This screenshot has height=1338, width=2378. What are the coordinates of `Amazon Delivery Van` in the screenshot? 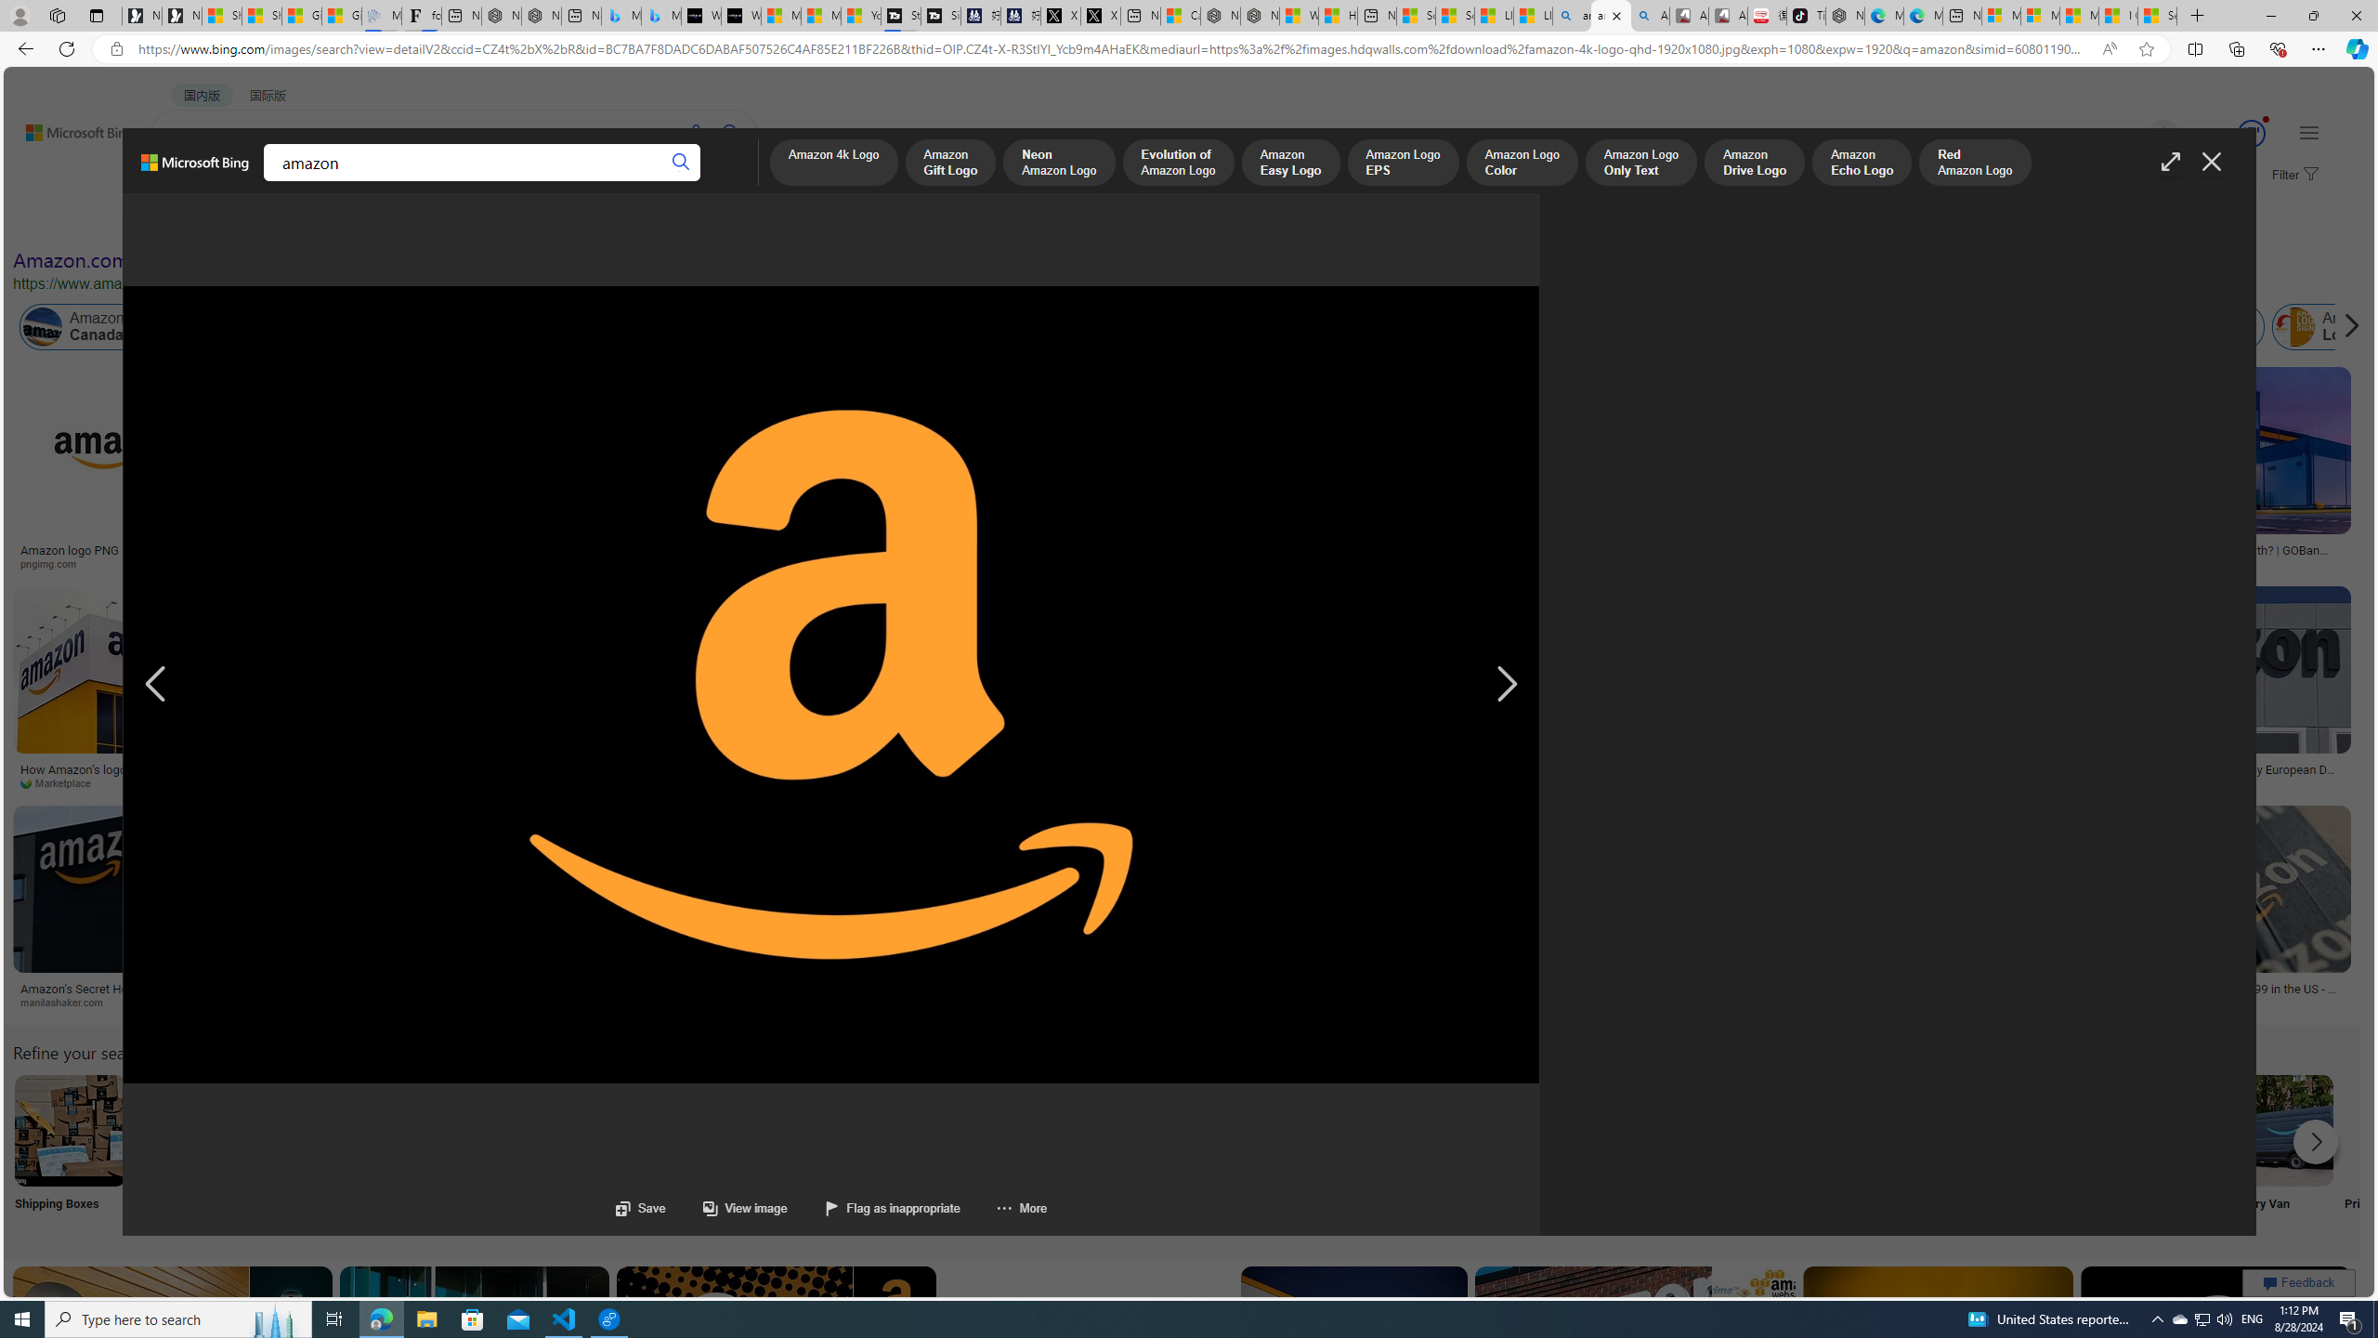 It's located at (2277, 1130).